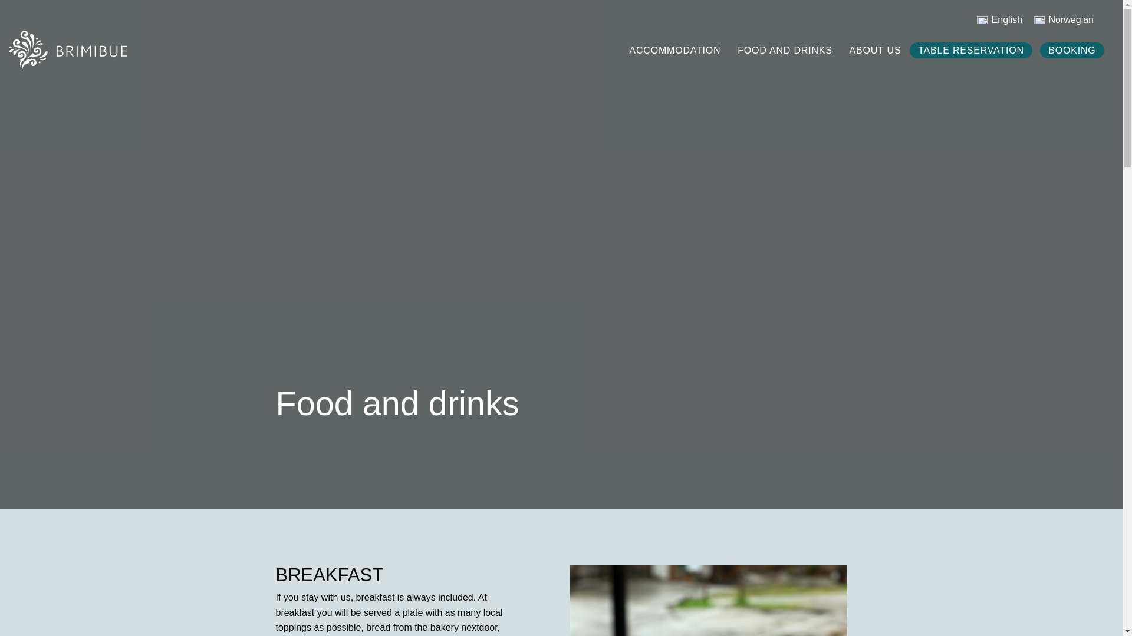 This screenshot has height=636, width=1132. I want to click on ACCOMMODATION, so click(674, 51).